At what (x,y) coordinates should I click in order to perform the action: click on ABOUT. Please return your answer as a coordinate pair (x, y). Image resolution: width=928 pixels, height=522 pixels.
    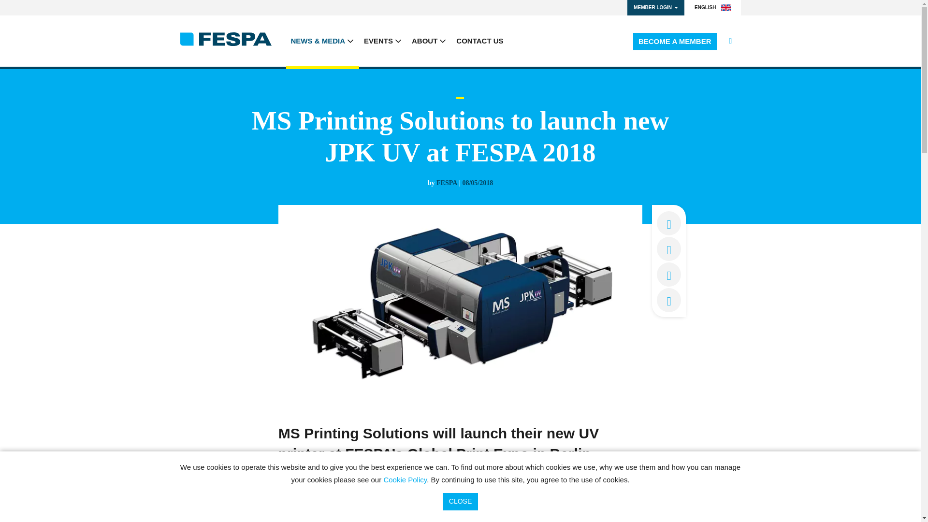
    Looking at the image, I should click on (429, 41).